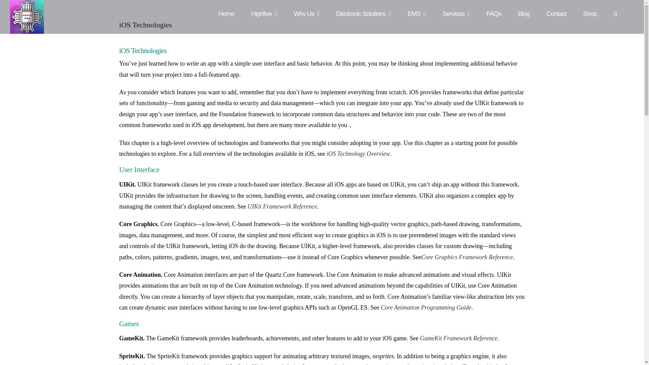 This screenshot has height=365, width=649. What do you see at coordinates (264, 8) in the screenshot?
I see `Highfive` at bounding box center [264, 8].